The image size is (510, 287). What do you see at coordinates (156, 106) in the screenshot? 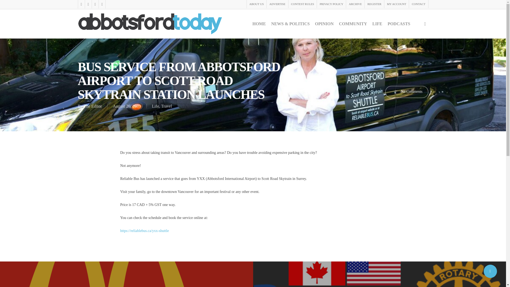
I see `Life` at bounding box center [156, 106].